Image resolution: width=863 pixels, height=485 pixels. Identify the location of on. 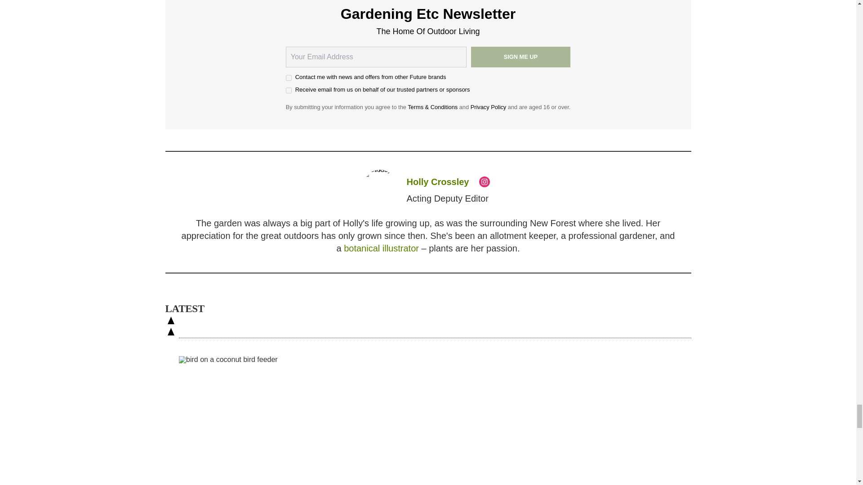
(289, 91).